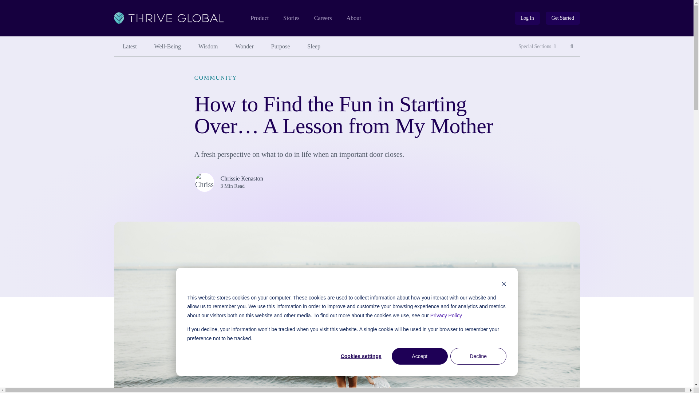  Describe the element at coordinates (281, 47) in the screenshot. I see `btn-info` at that location.